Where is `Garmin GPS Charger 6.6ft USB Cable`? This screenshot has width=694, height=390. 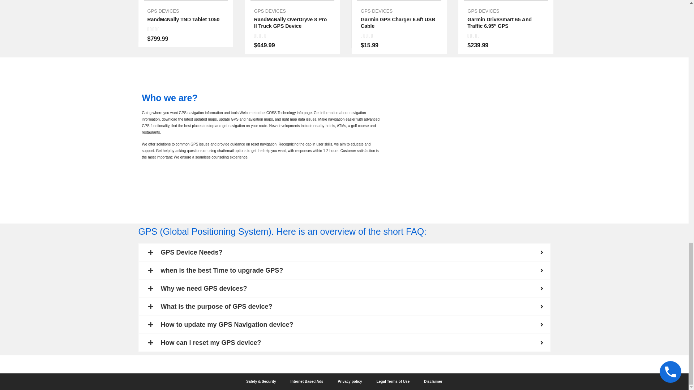
Garmin GPS Charger 6.6ft USB Cable is located at coordinates (398, 22).